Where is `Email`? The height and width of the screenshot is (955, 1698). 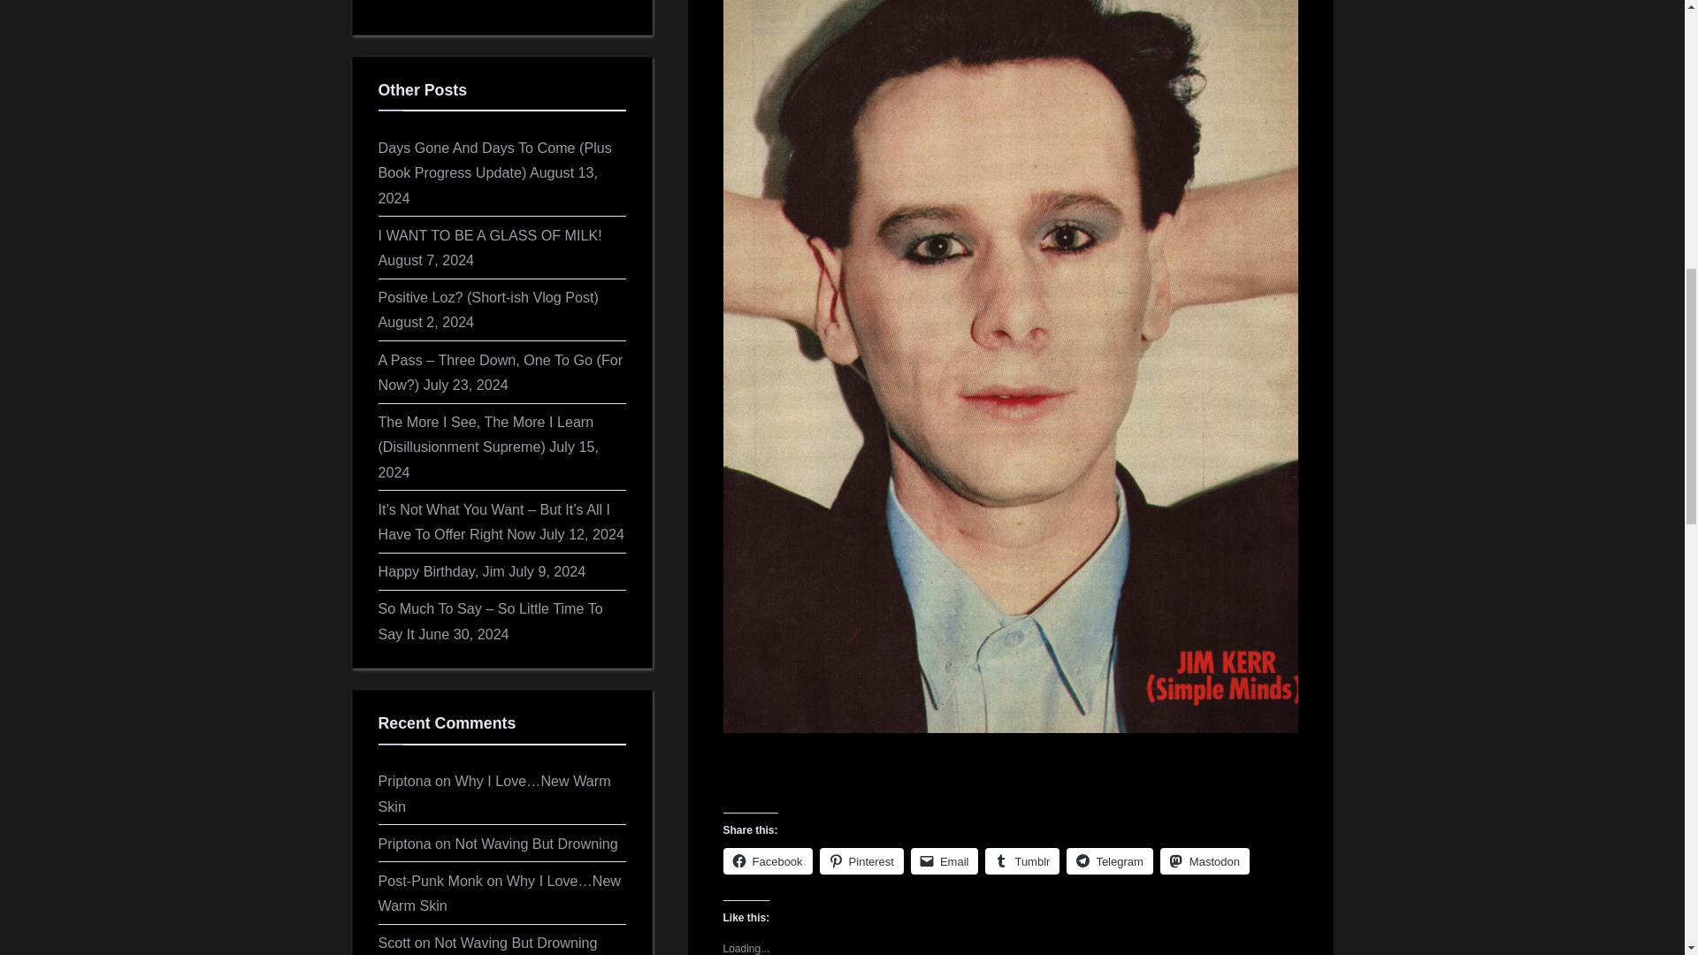 Email is located at coordinates (945, 861).